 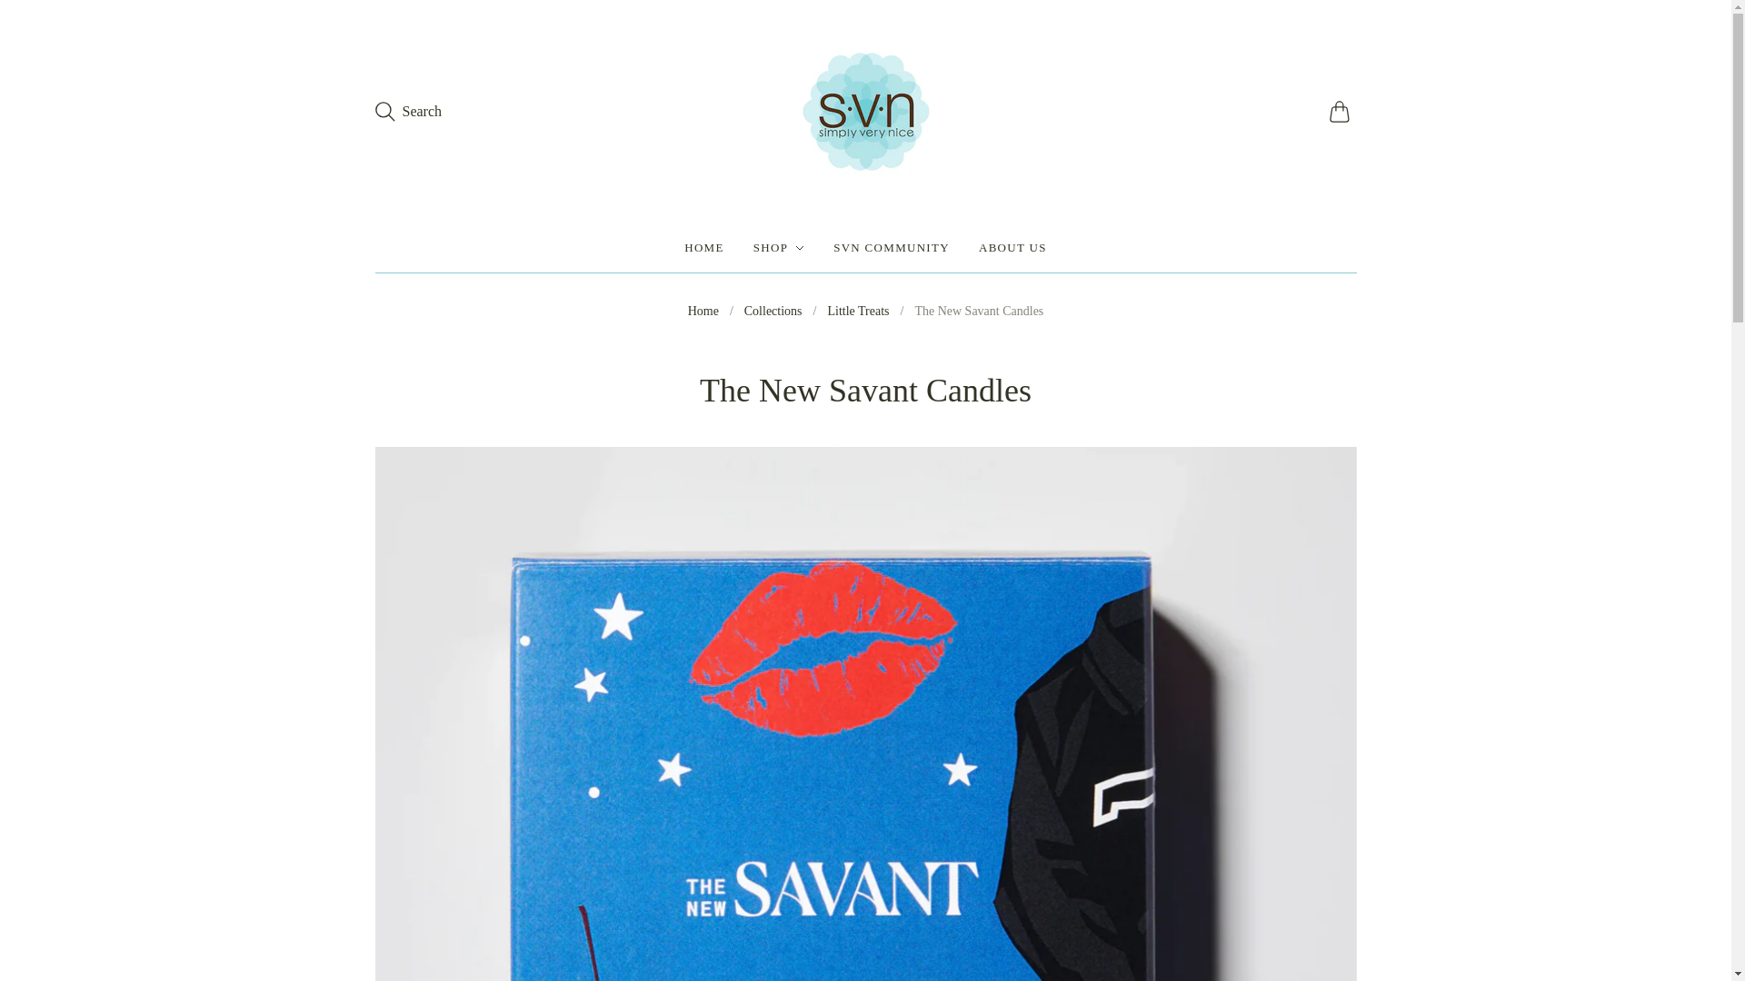 I want to click on HOME, so click(x=703, y=247).